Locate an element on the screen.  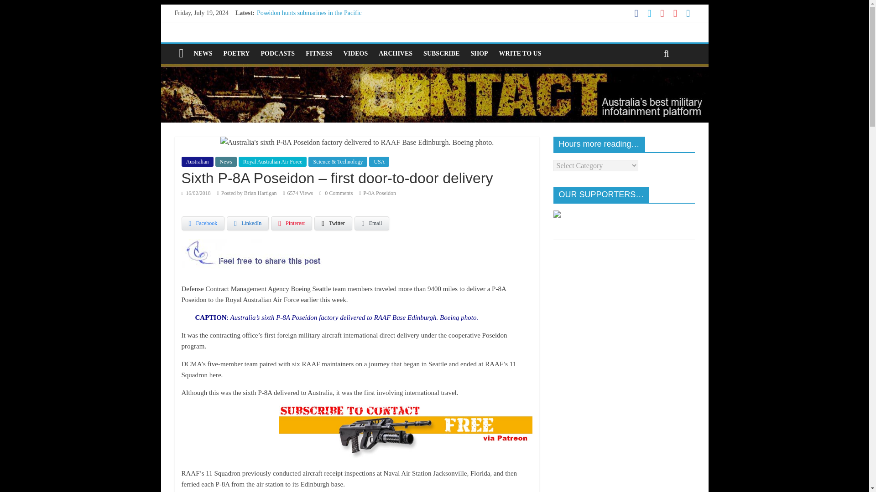
P-8A Poseidon is located at coordinates (380, 193).